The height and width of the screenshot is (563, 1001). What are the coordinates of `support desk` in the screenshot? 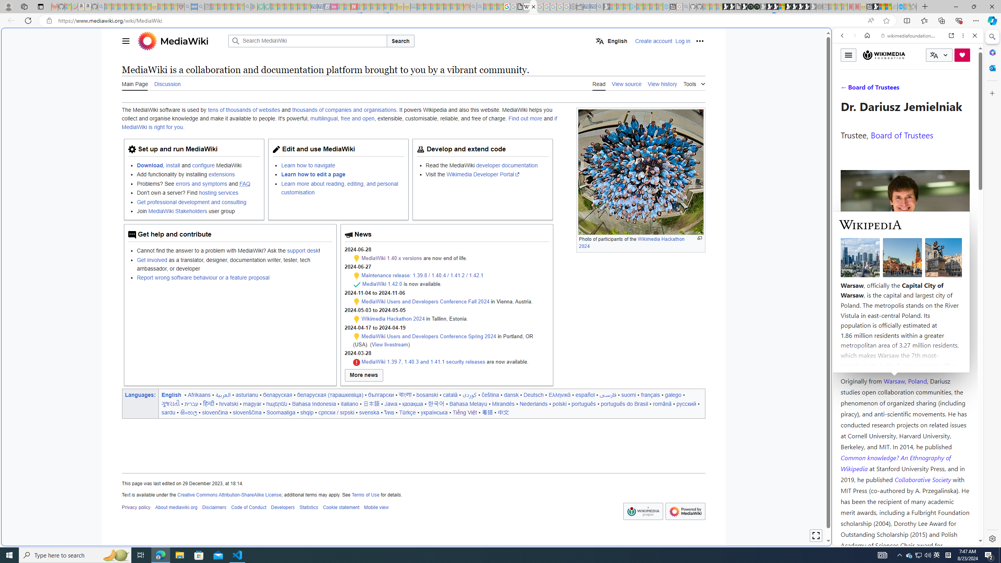 It's located at (303, 251).